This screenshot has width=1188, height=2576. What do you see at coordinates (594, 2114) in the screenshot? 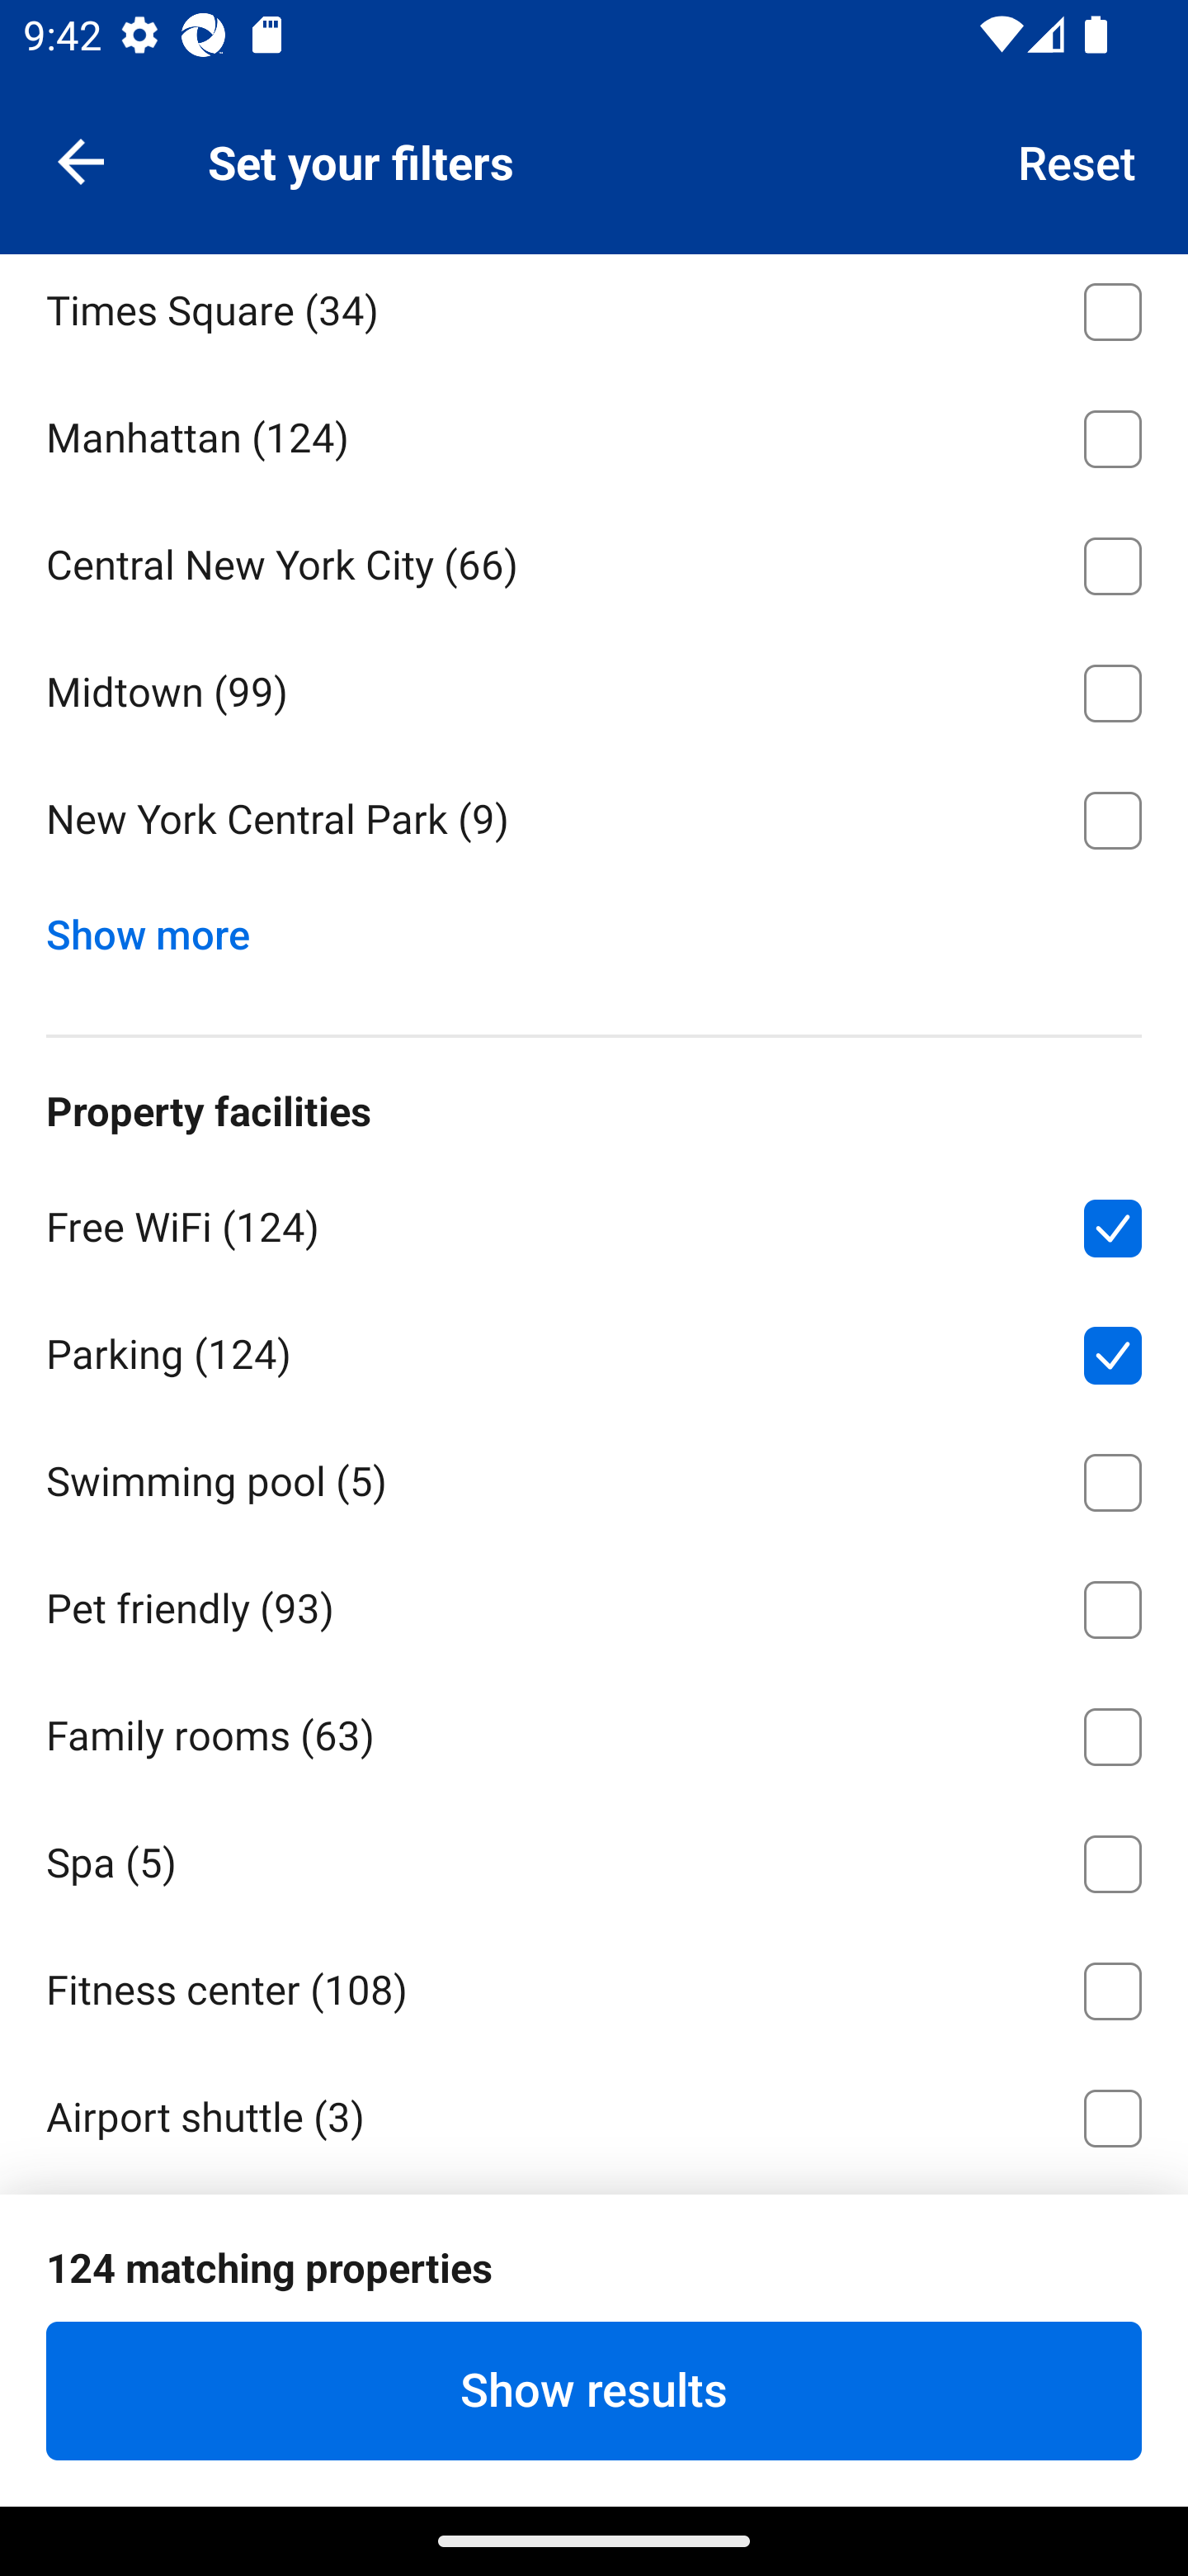
I see `Airport shuttle ⁦(3)` at bounding box center [594, 2114].